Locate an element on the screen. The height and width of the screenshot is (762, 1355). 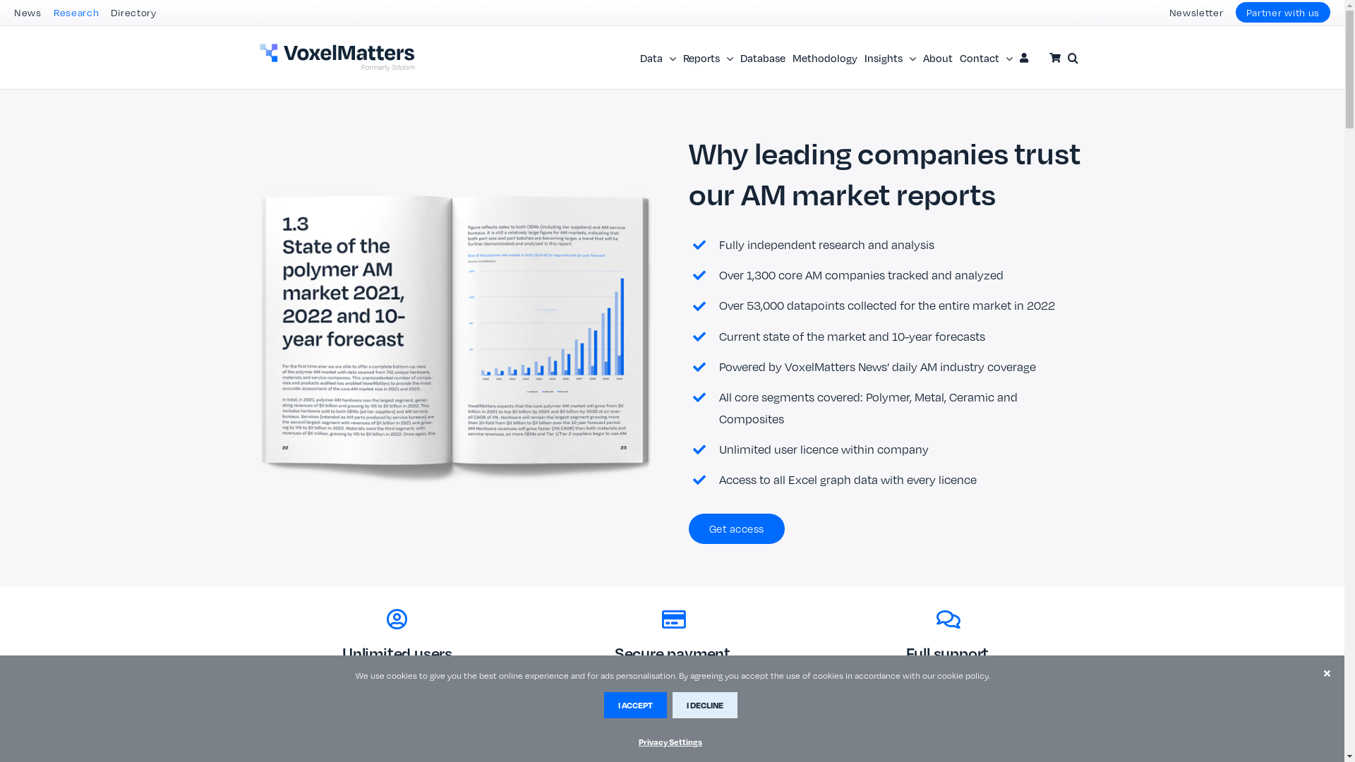
Get access is located at coordinates (737, 529).